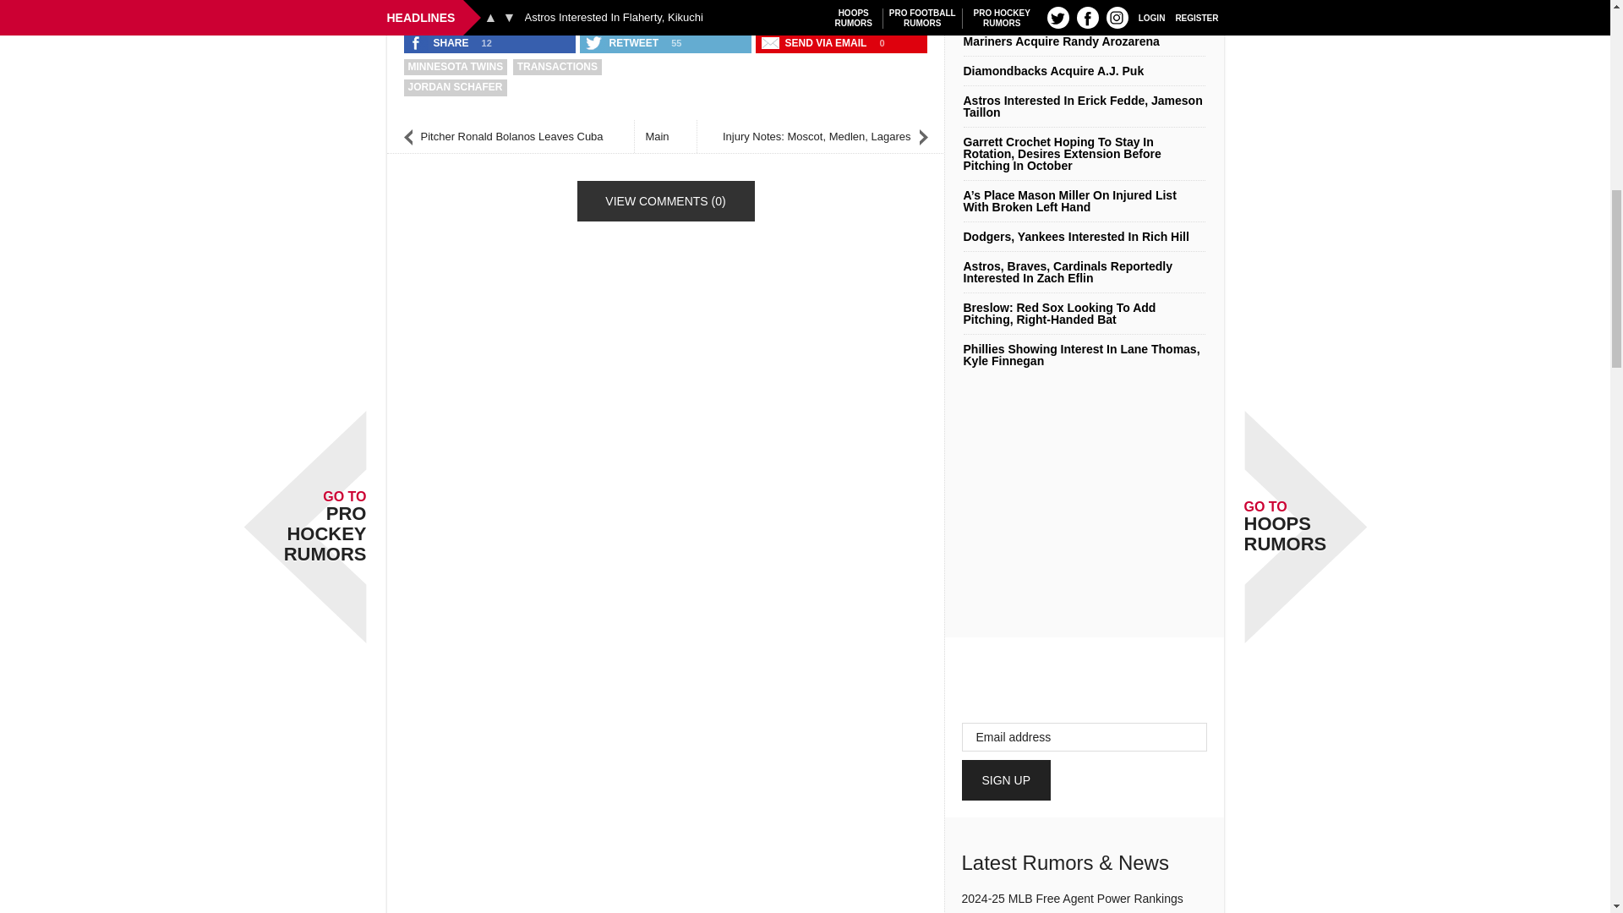 The height and width of the screenshot is (913, 1623). Describe the element at coordinates (623, 42) in the screenshot. I see `Retweet 'Twins Release Jordan Schafer' on Twitter` at that location.